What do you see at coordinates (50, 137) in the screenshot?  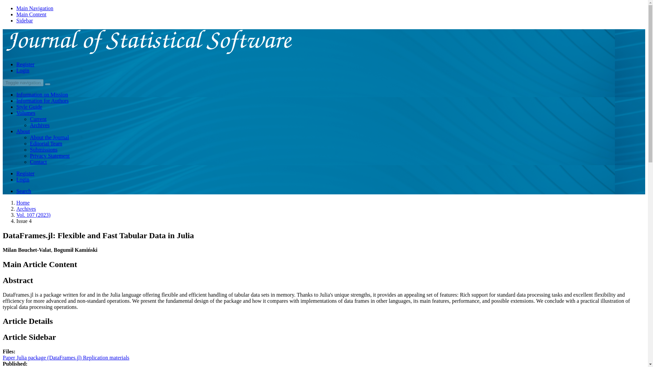 I see `About the Journal` at bounding box center [50, 137].